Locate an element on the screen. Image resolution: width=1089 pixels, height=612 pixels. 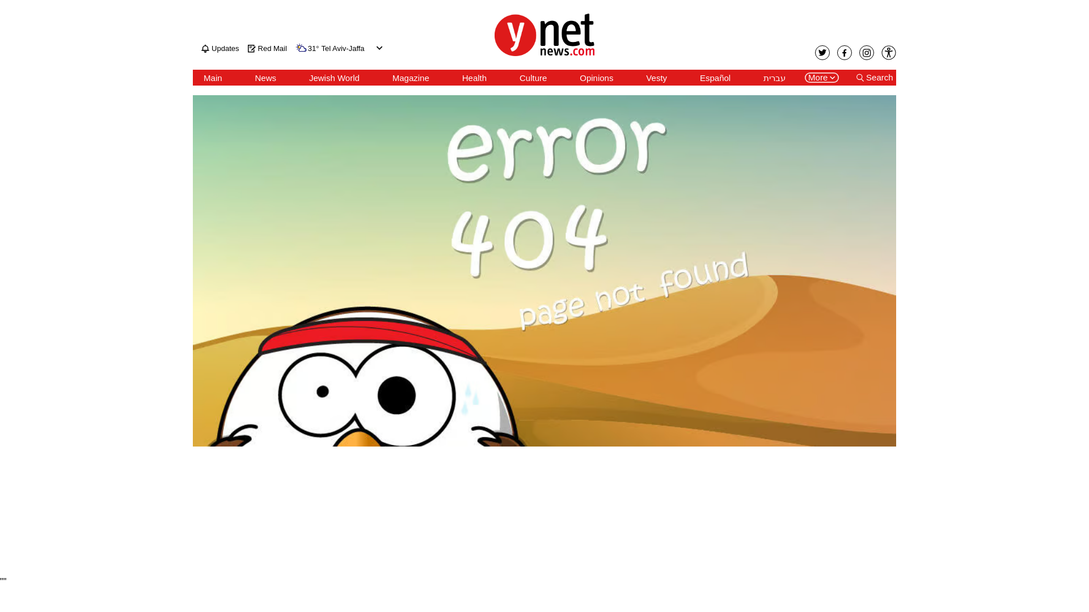
Updates is located at coordinates (220, 48).